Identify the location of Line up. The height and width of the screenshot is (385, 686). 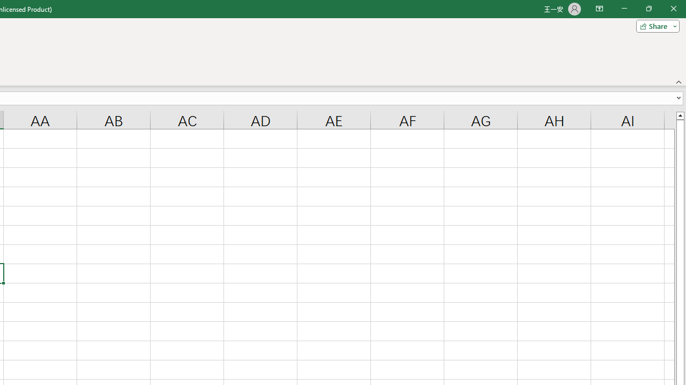
(680, 115).